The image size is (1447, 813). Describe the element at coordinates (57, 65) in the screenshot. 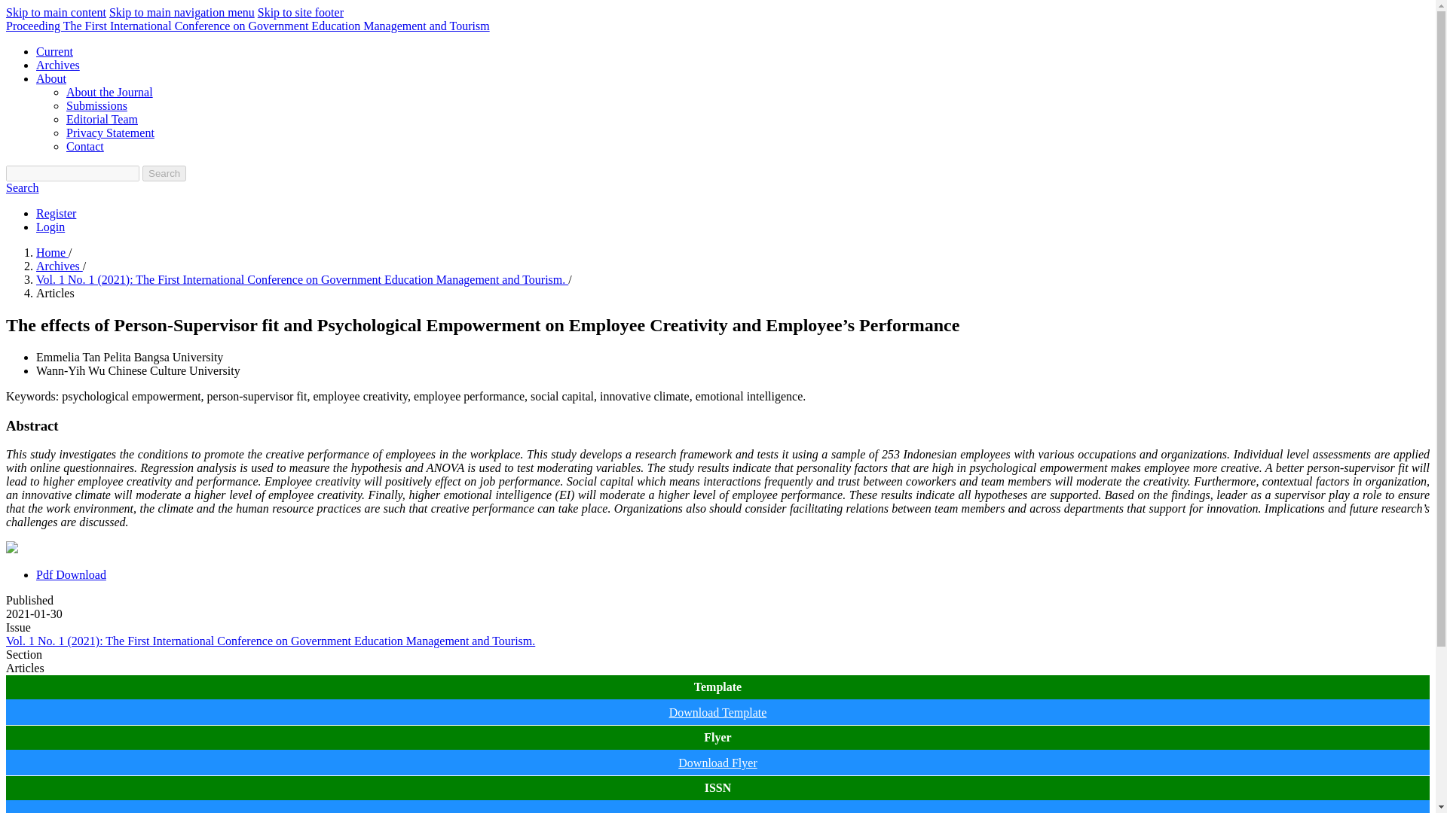

I see `Archives` at that location.